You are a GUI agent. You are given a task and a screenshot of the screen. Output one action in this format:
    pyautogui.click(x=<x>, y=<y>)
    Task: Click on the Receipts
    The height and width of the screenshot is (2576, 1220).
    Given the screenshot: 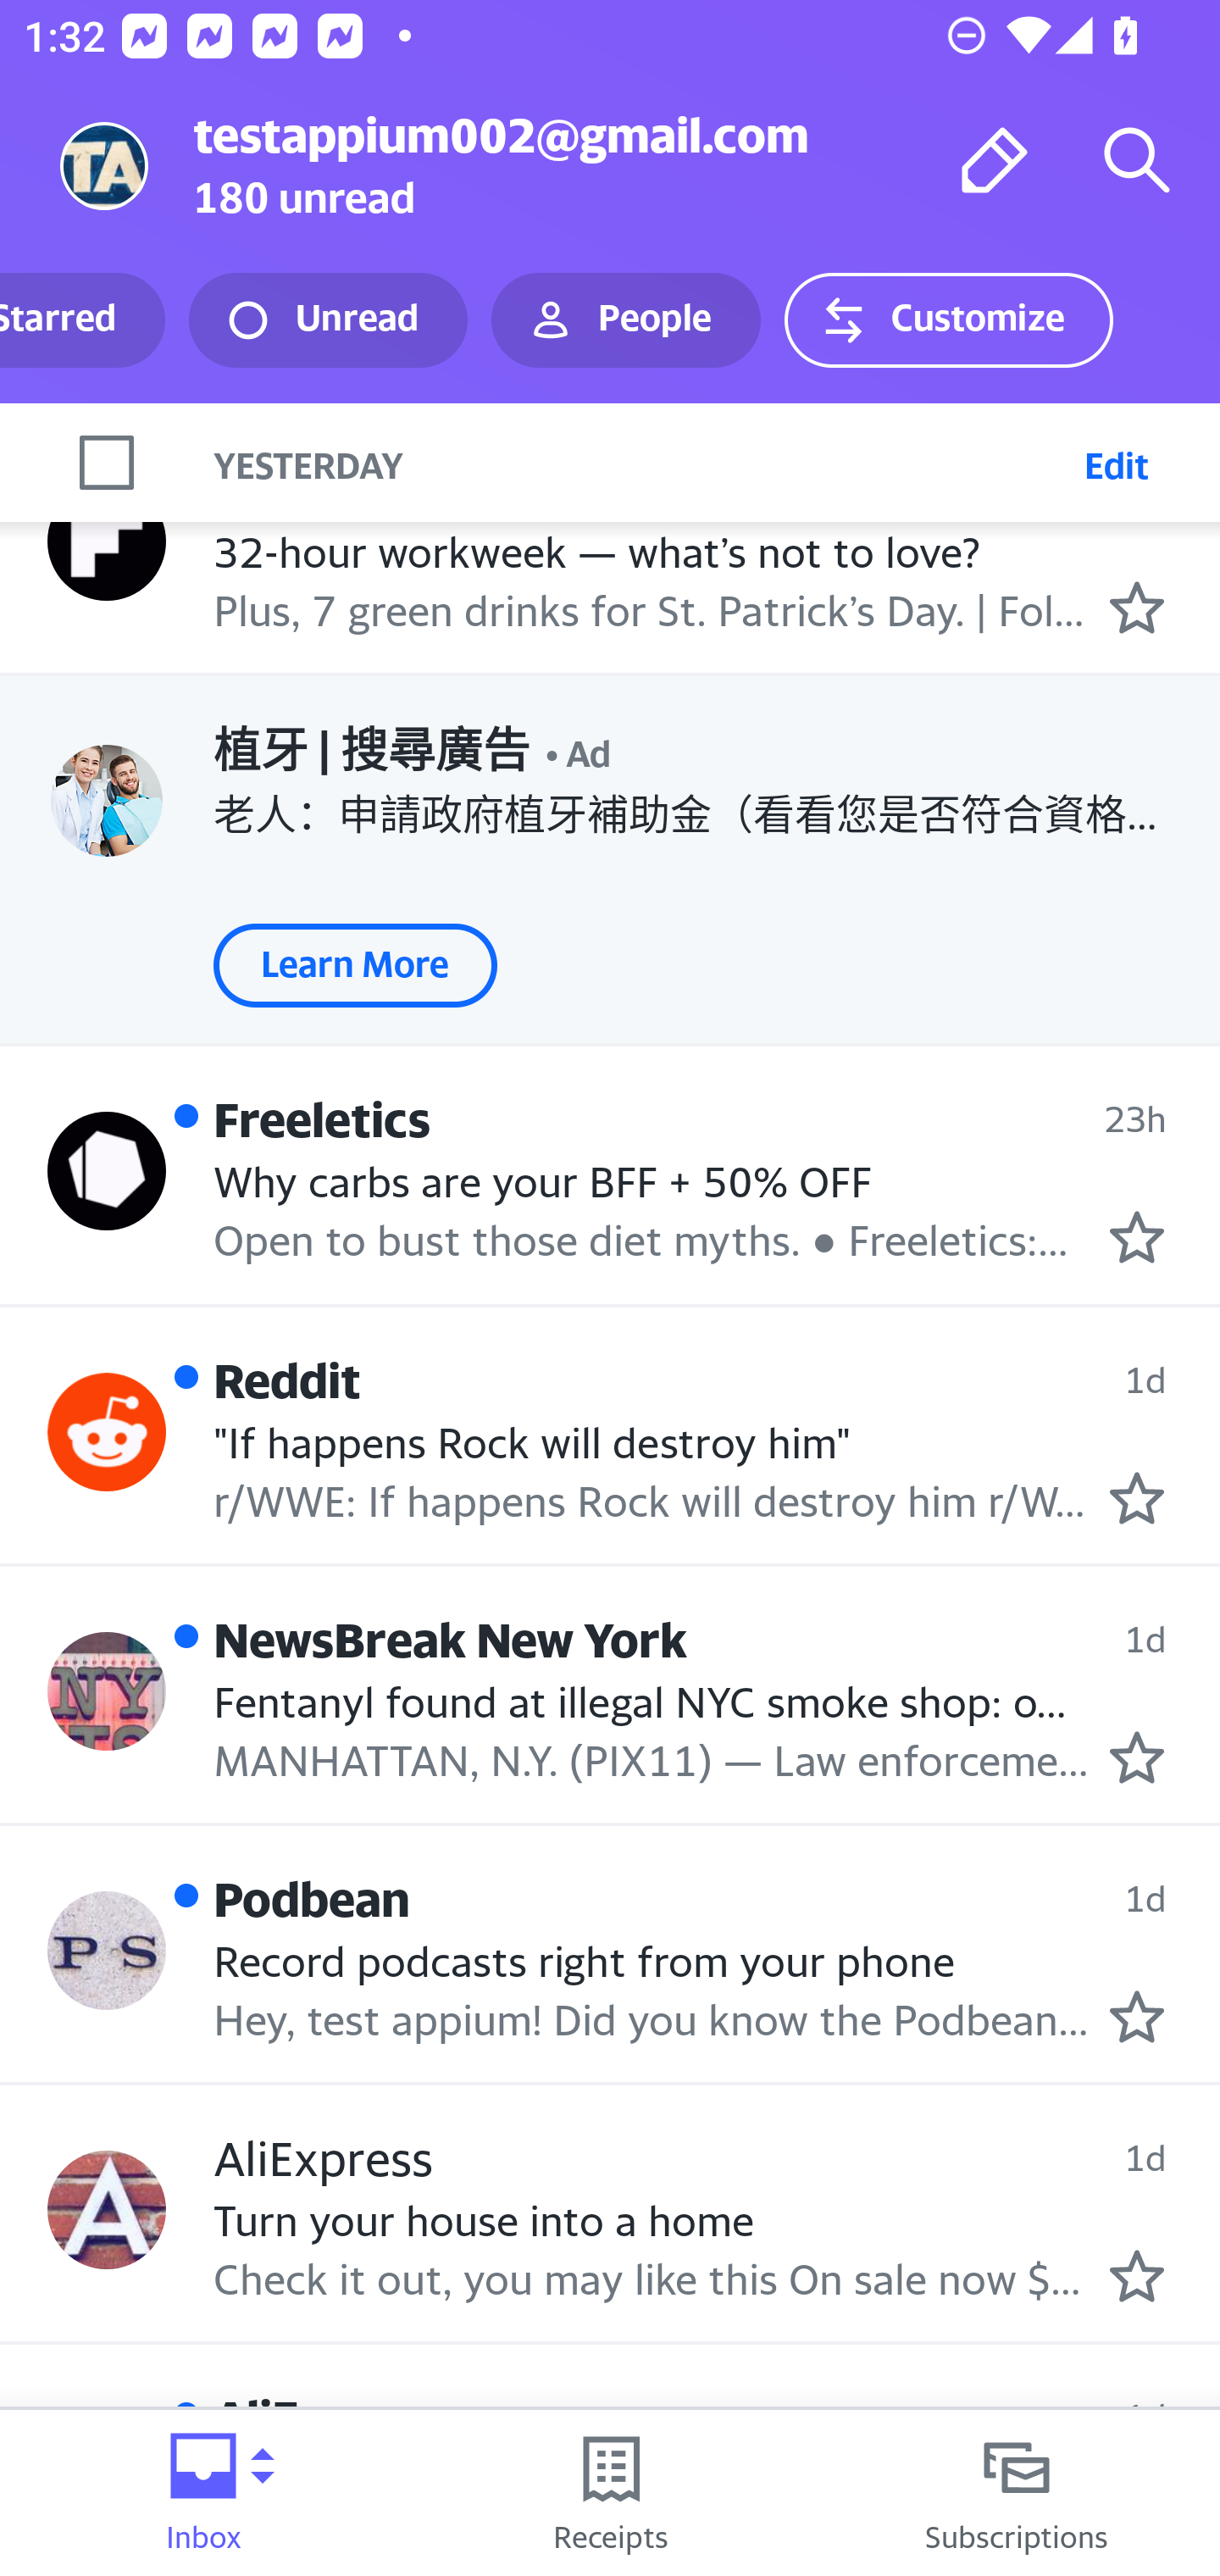 What is the action you would take?
    pyautogui.click(x=610, y=2493)
    